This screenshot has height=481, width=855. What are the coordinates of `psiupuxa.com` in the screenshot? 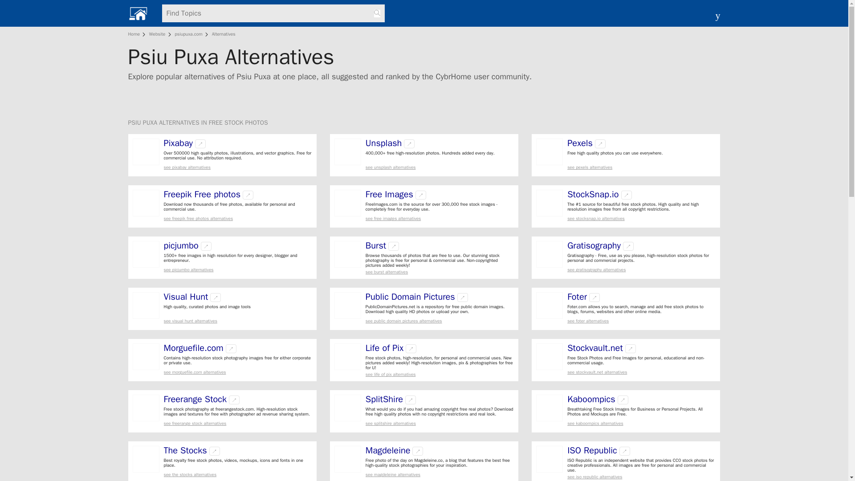 It's located at (188, 34).